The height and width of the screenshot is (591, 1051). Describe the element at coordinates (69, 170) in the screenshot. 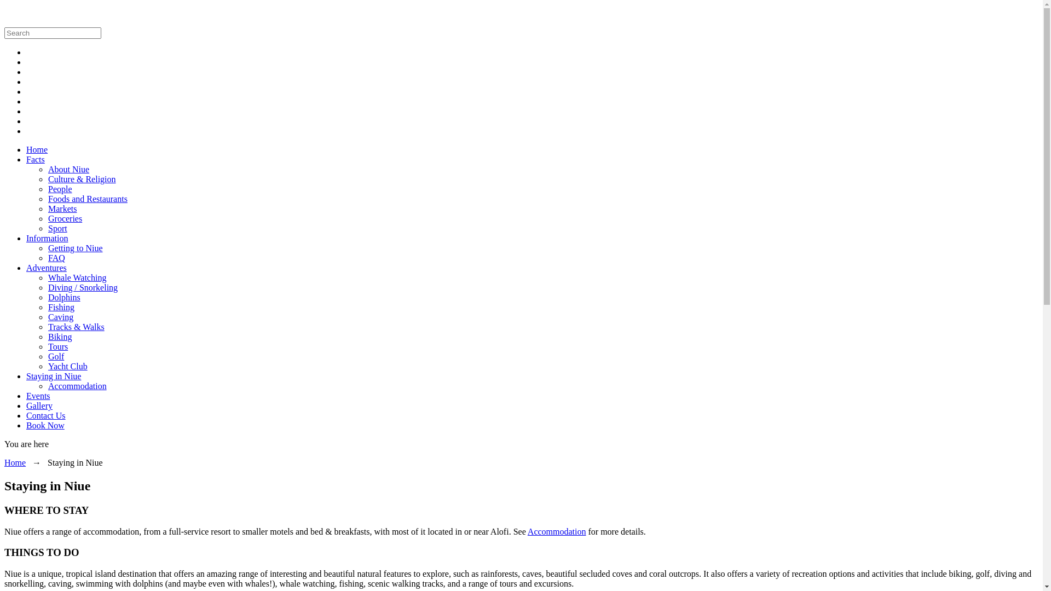

I see `About Niue` at that location.